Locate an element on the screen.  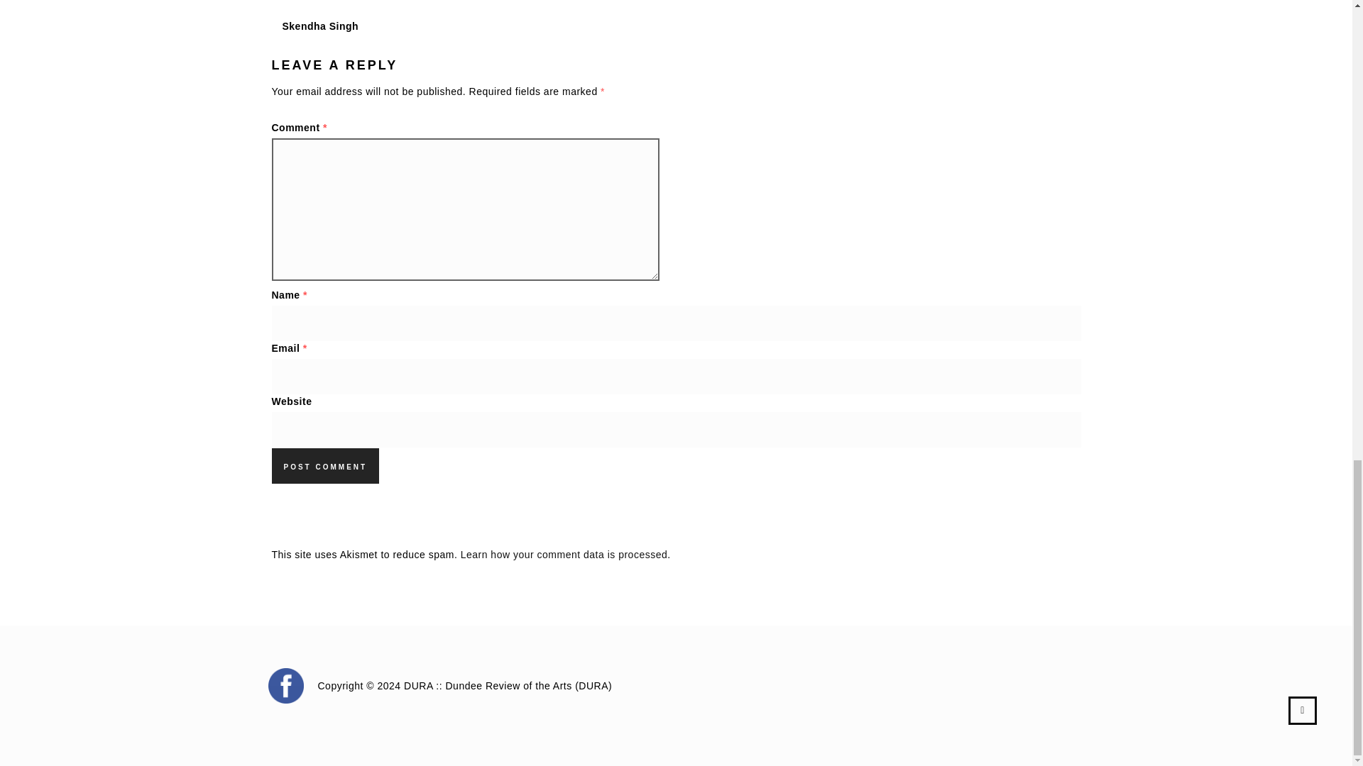
Learn how your comment data is processed is located at coordinates (564, 555).